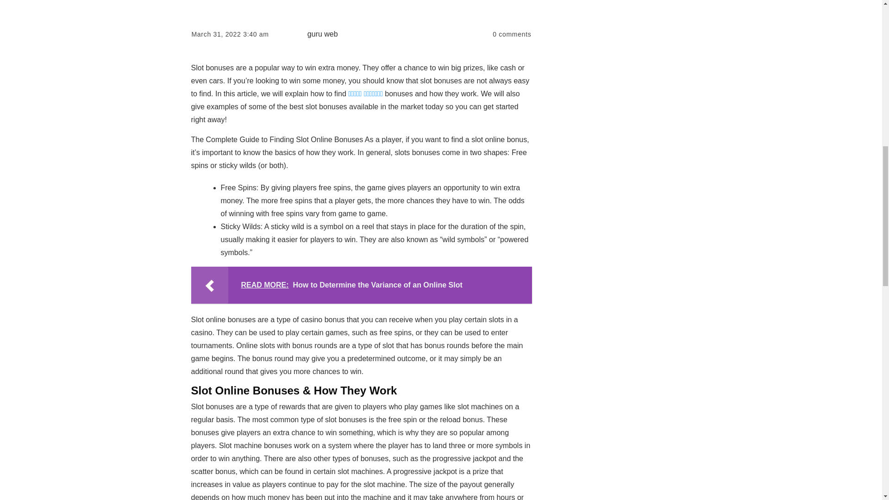 The image size is (889, 500). I want to click on The Complete Guide to Finding Slot Online Bonuses, so click(361, 7).